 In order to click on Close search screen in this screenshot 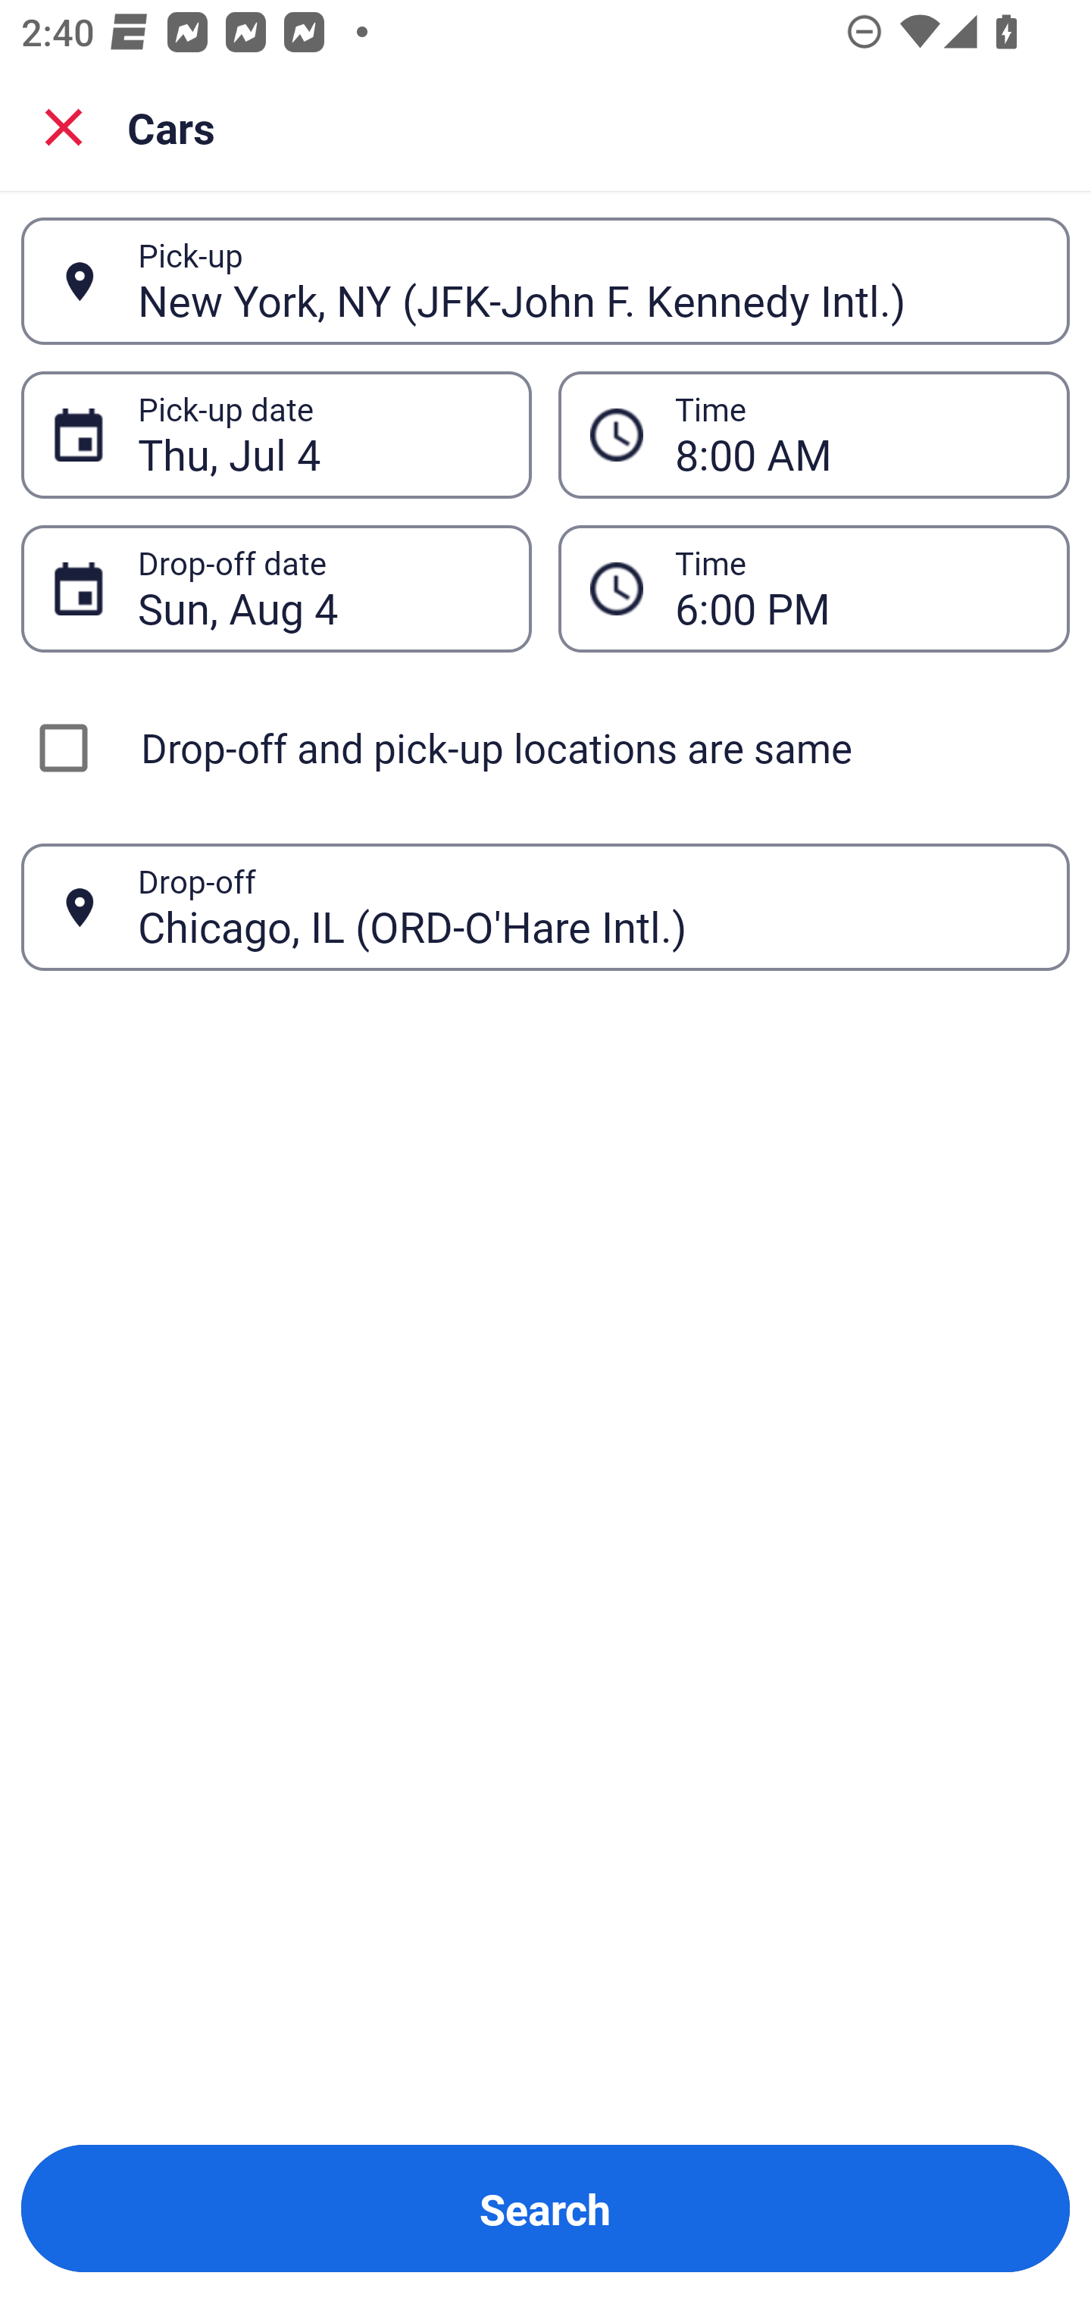, I will do `click(64, 126)`.